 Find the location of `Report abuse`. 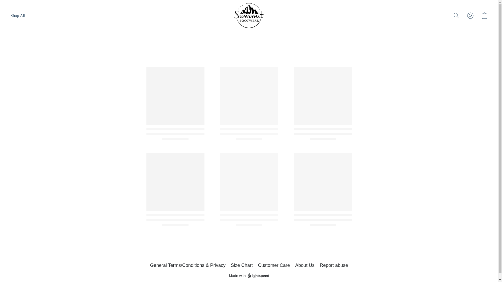

Report abuse is located at coordinates (334, 265).